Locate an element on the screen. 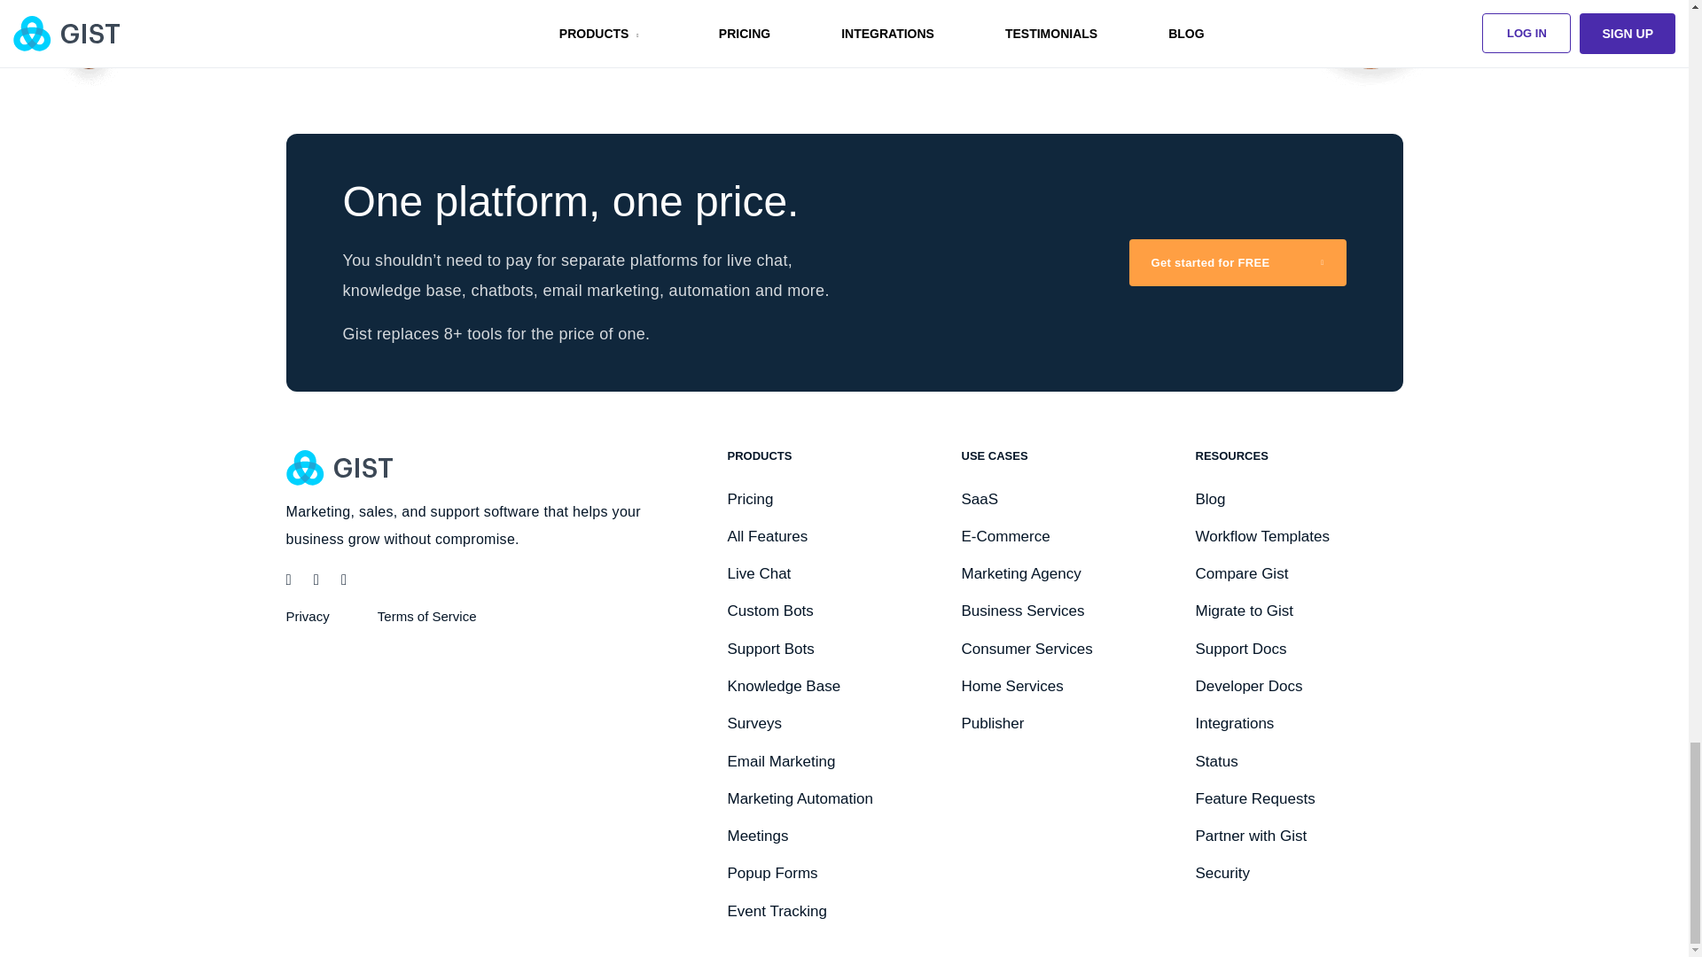  Get started for FREE is located at coordinates (1237, 262).